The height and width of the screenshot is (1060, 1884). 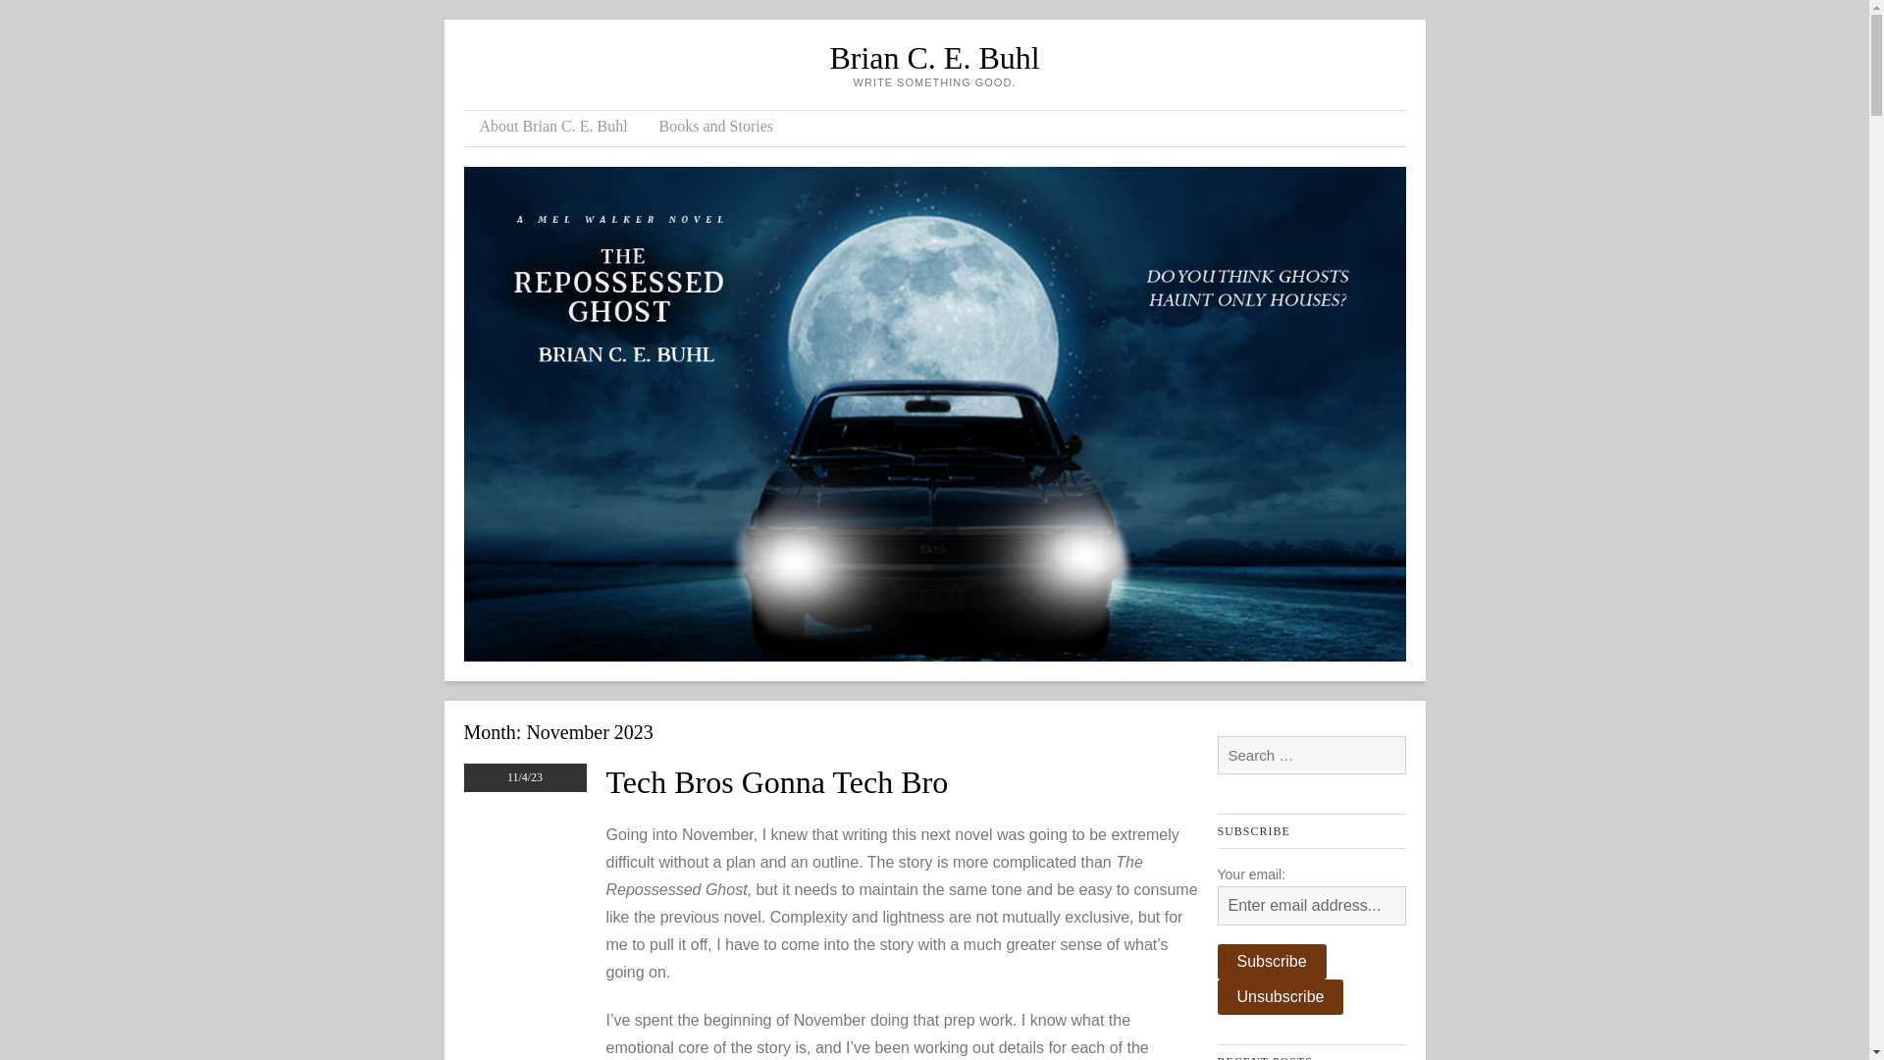 I want to click on Enter email address..., so click(x=1311, y=905).